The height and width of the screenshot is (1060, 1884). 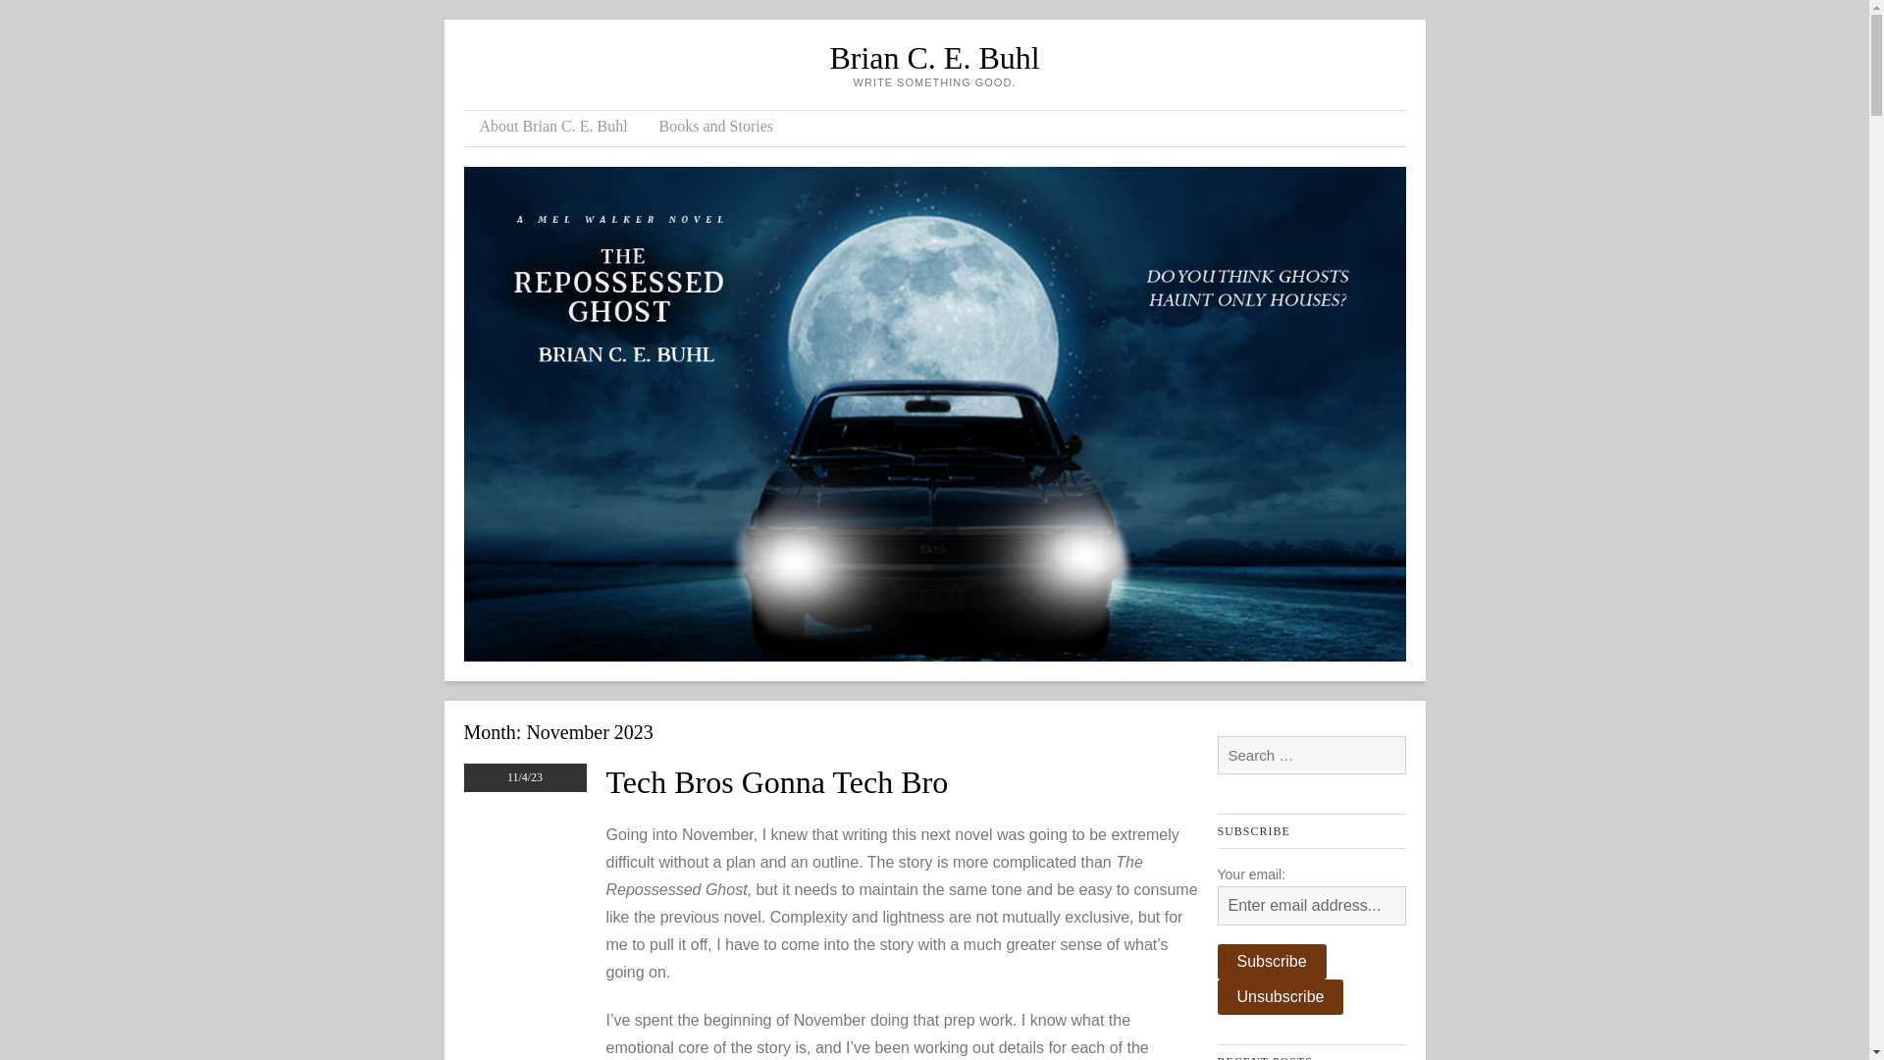 I want to click on Enter email address..., so click(x=1311, y=905).